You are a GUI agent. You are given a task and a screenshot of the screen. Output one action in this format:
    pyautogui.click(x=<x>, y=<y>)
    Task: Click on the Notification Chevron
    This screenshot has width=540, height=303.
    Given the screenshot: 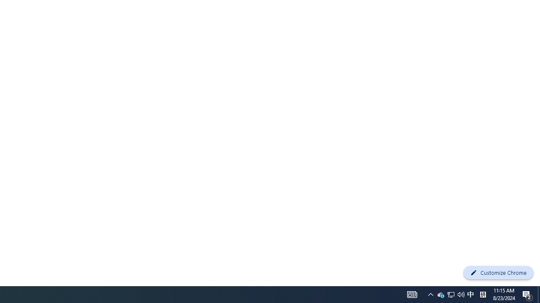 What is the action you would take?
    pyautogui.click(x=412, y=295)
    